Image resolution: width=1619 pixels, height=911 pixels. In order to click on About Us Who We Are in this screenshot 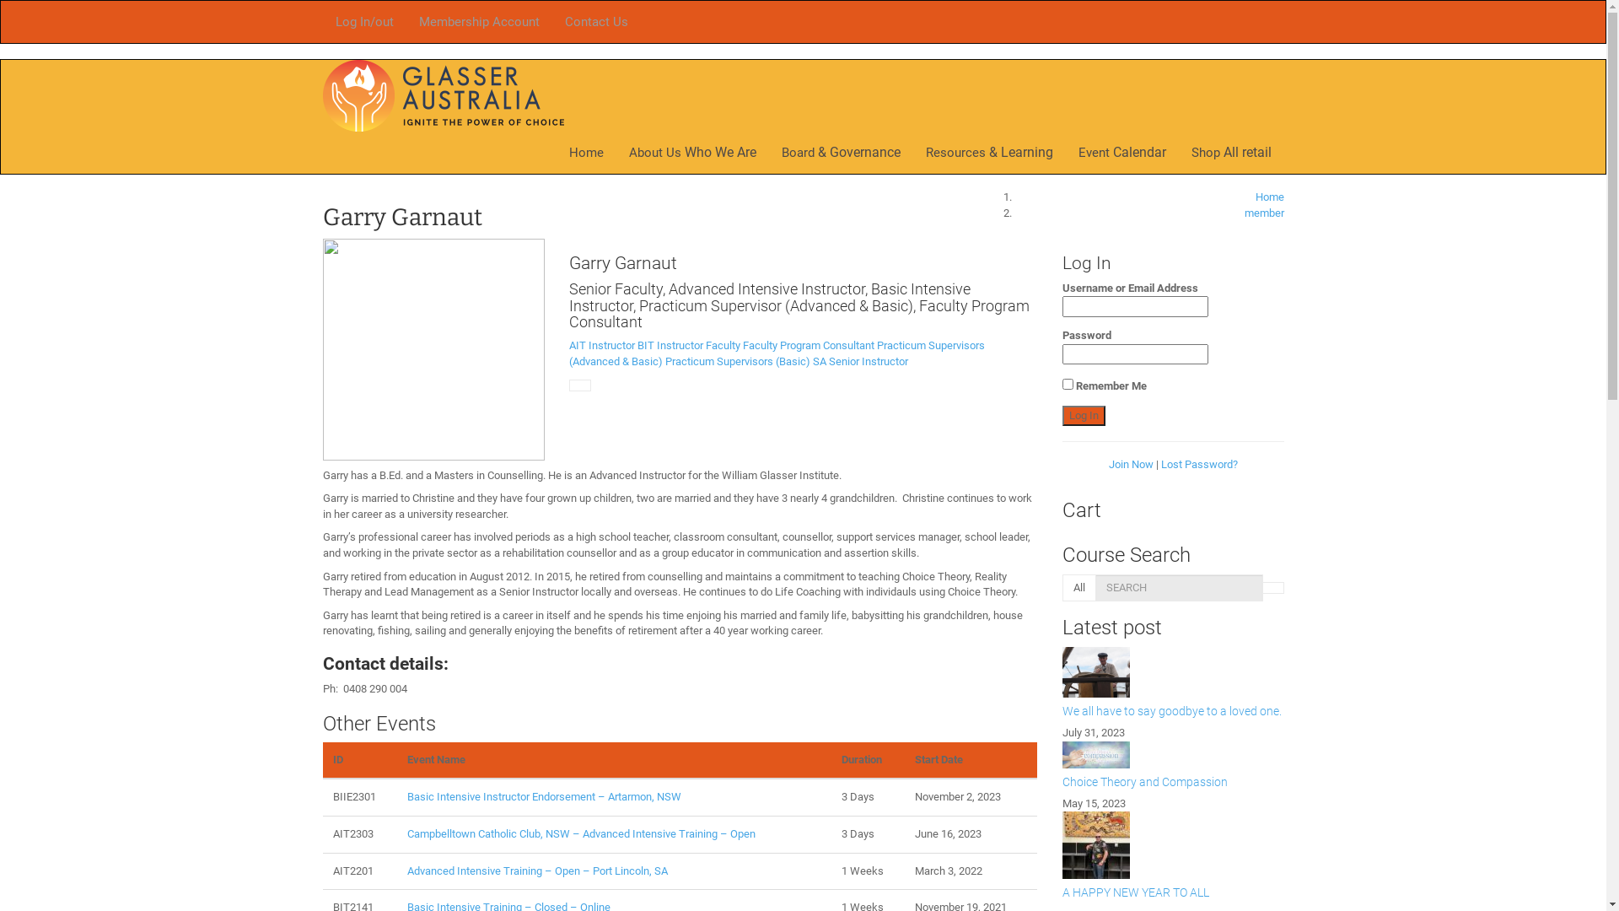, I will do `click(691, 152)`.